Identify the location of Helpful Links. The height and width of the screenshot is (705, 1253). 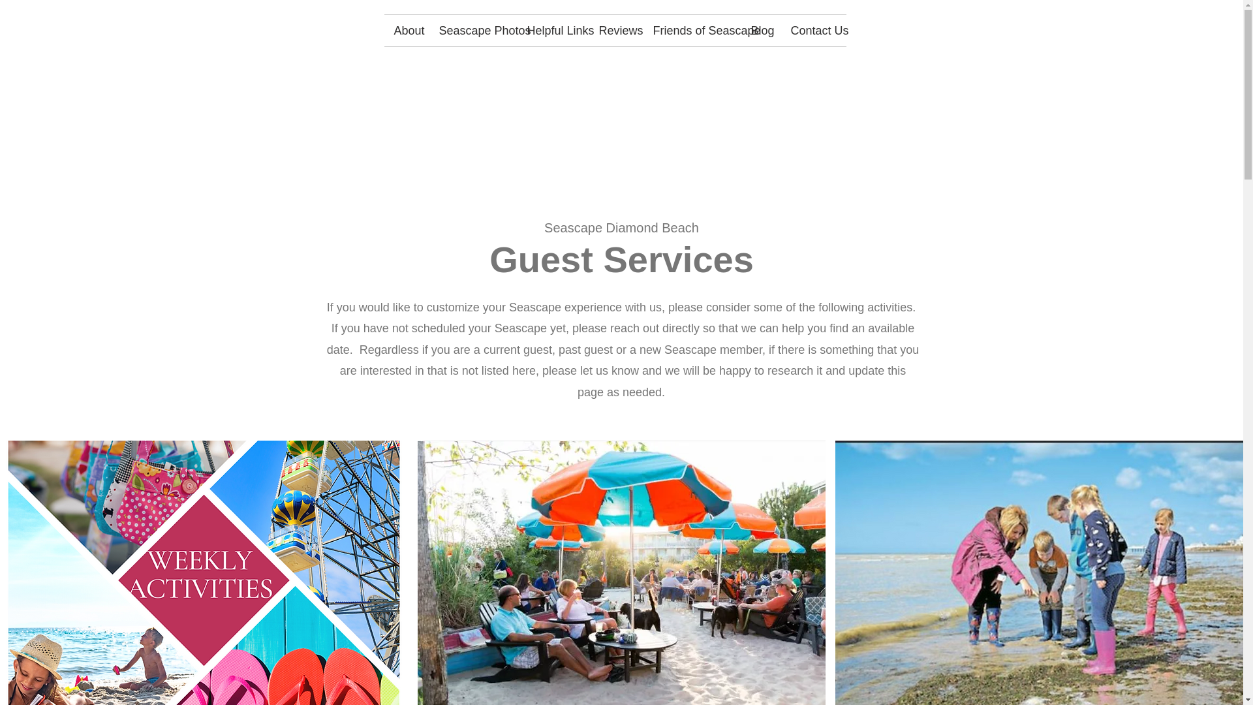
(552, 30).